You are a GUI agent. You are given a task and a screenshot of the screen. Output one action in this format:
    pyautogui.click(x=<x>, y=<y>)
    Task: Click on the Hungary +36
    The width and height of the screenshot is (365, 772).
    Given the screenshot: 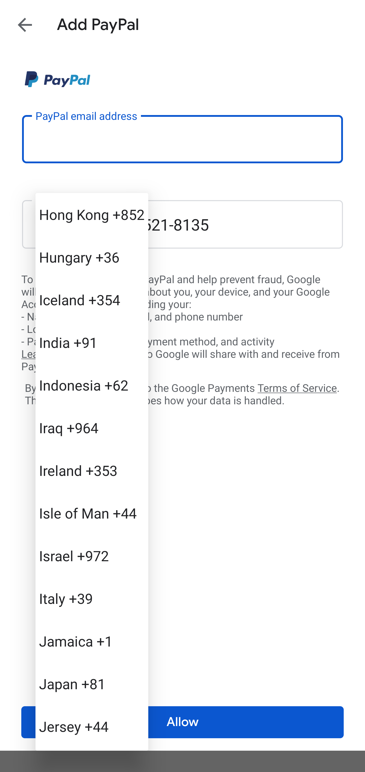 What is the action you would take?
    pyautogui.click(x=92, y=257)
    